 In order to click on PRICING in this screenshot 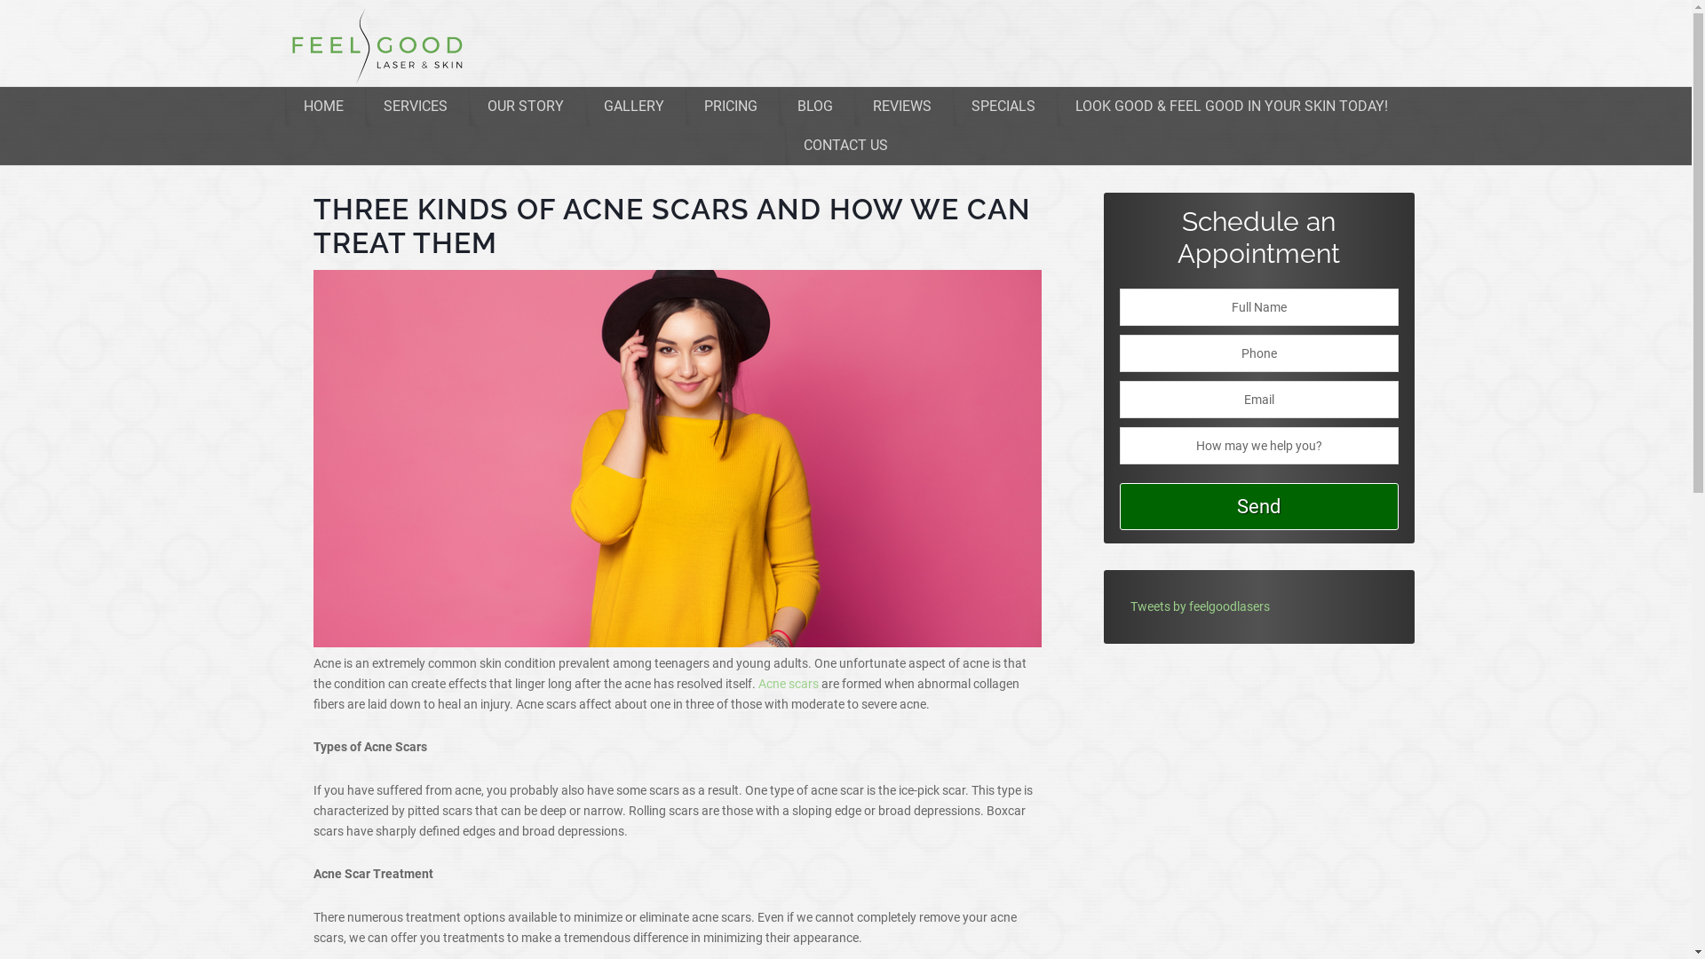, I will do `click(731, 107)`.